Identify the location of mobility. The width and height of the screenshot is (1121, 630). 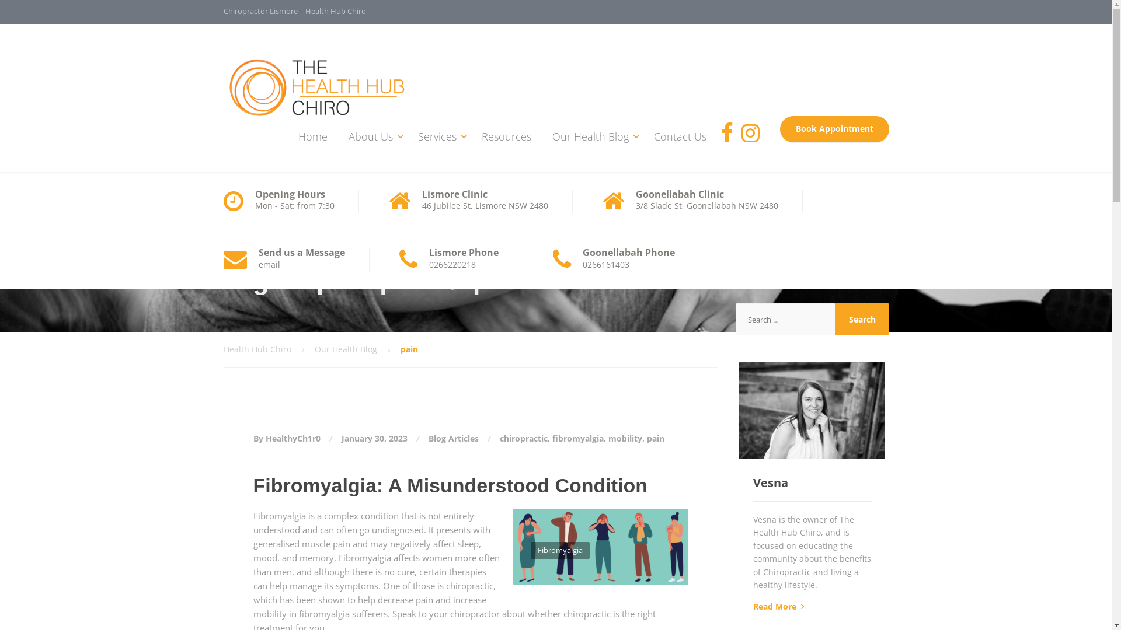
(625, 439).